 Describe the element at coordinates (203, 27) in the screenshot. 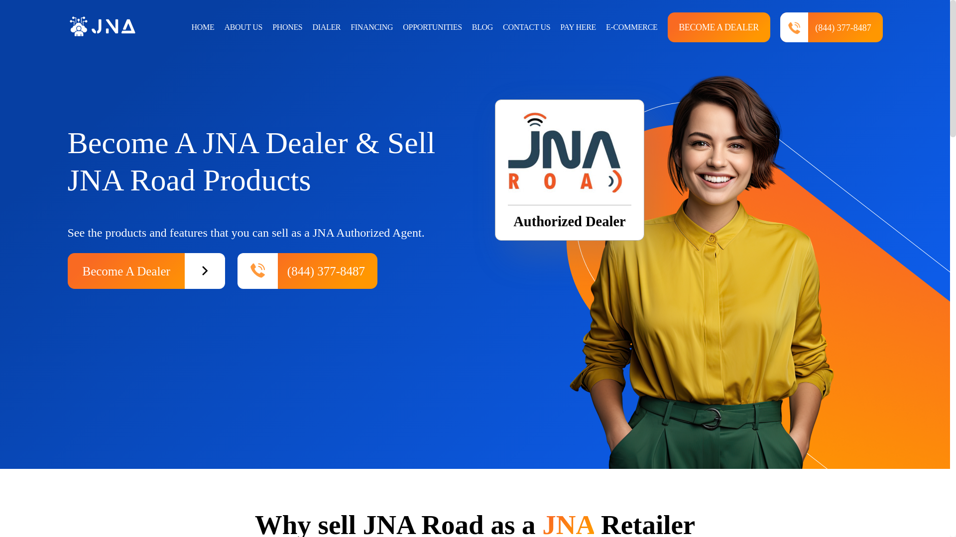

I see `HOME` at that location.